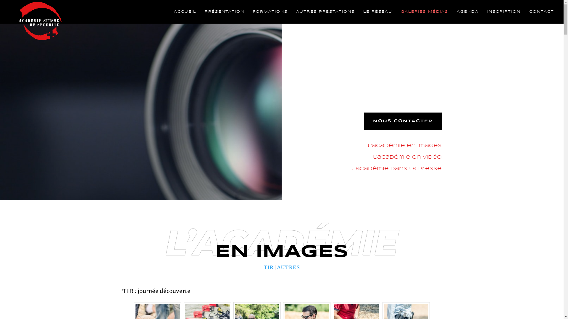 This screenshot has height=319, width=568. Describe the element at coordinates (270, 17) in the screenshot. I see `FORMATIONS` at that location.